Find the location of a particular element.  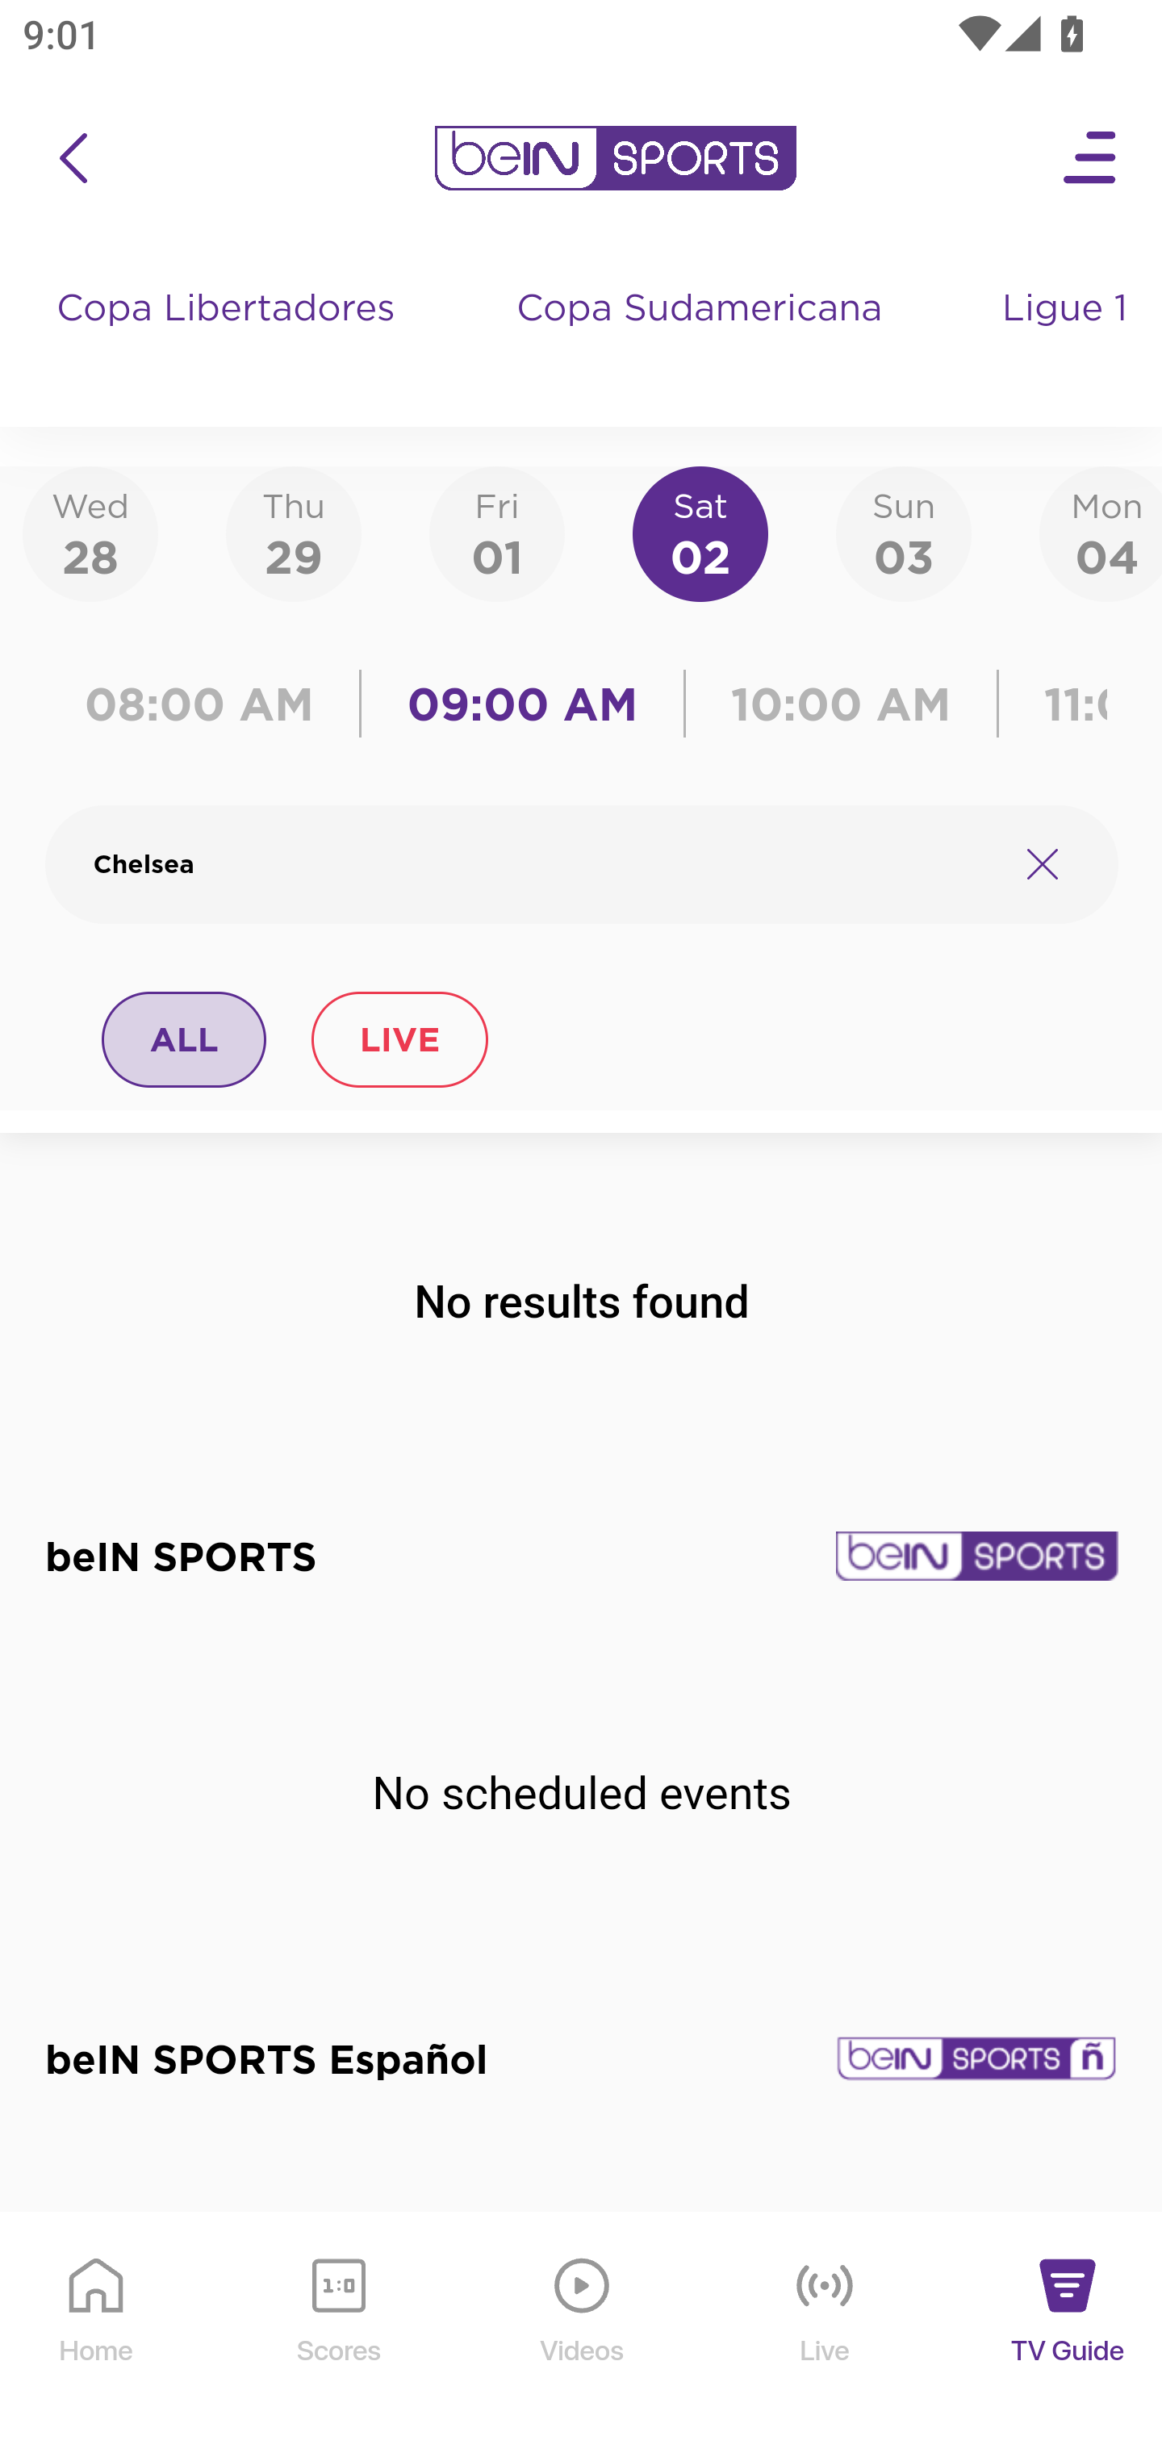

Sat02 is located at coordinates (700, 533).